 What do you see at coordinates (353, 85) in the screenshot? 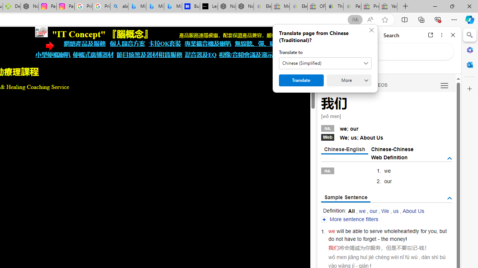
I see `Search Filter, IMAGES` at bounding box center [353, 85].